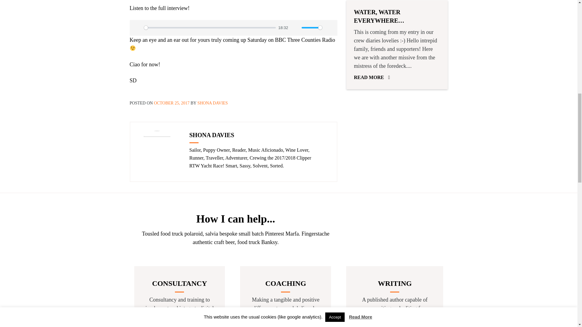 The height and width of the screenshot is (327, 582). Describe the element at coordinates (138, 28) in the screenshot. I see `Play` at that location.